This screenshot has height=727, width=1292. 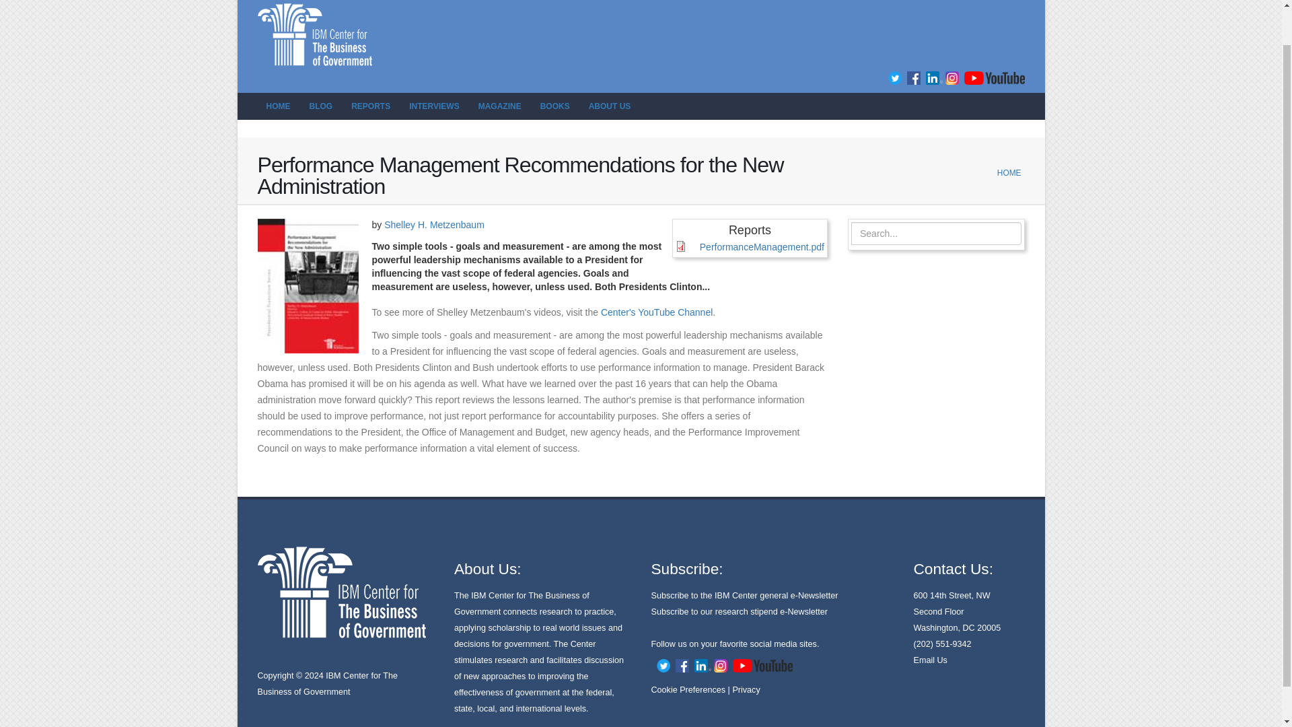 I want to click on Enter the terms you wish to search for., so click(x=937, y=233).